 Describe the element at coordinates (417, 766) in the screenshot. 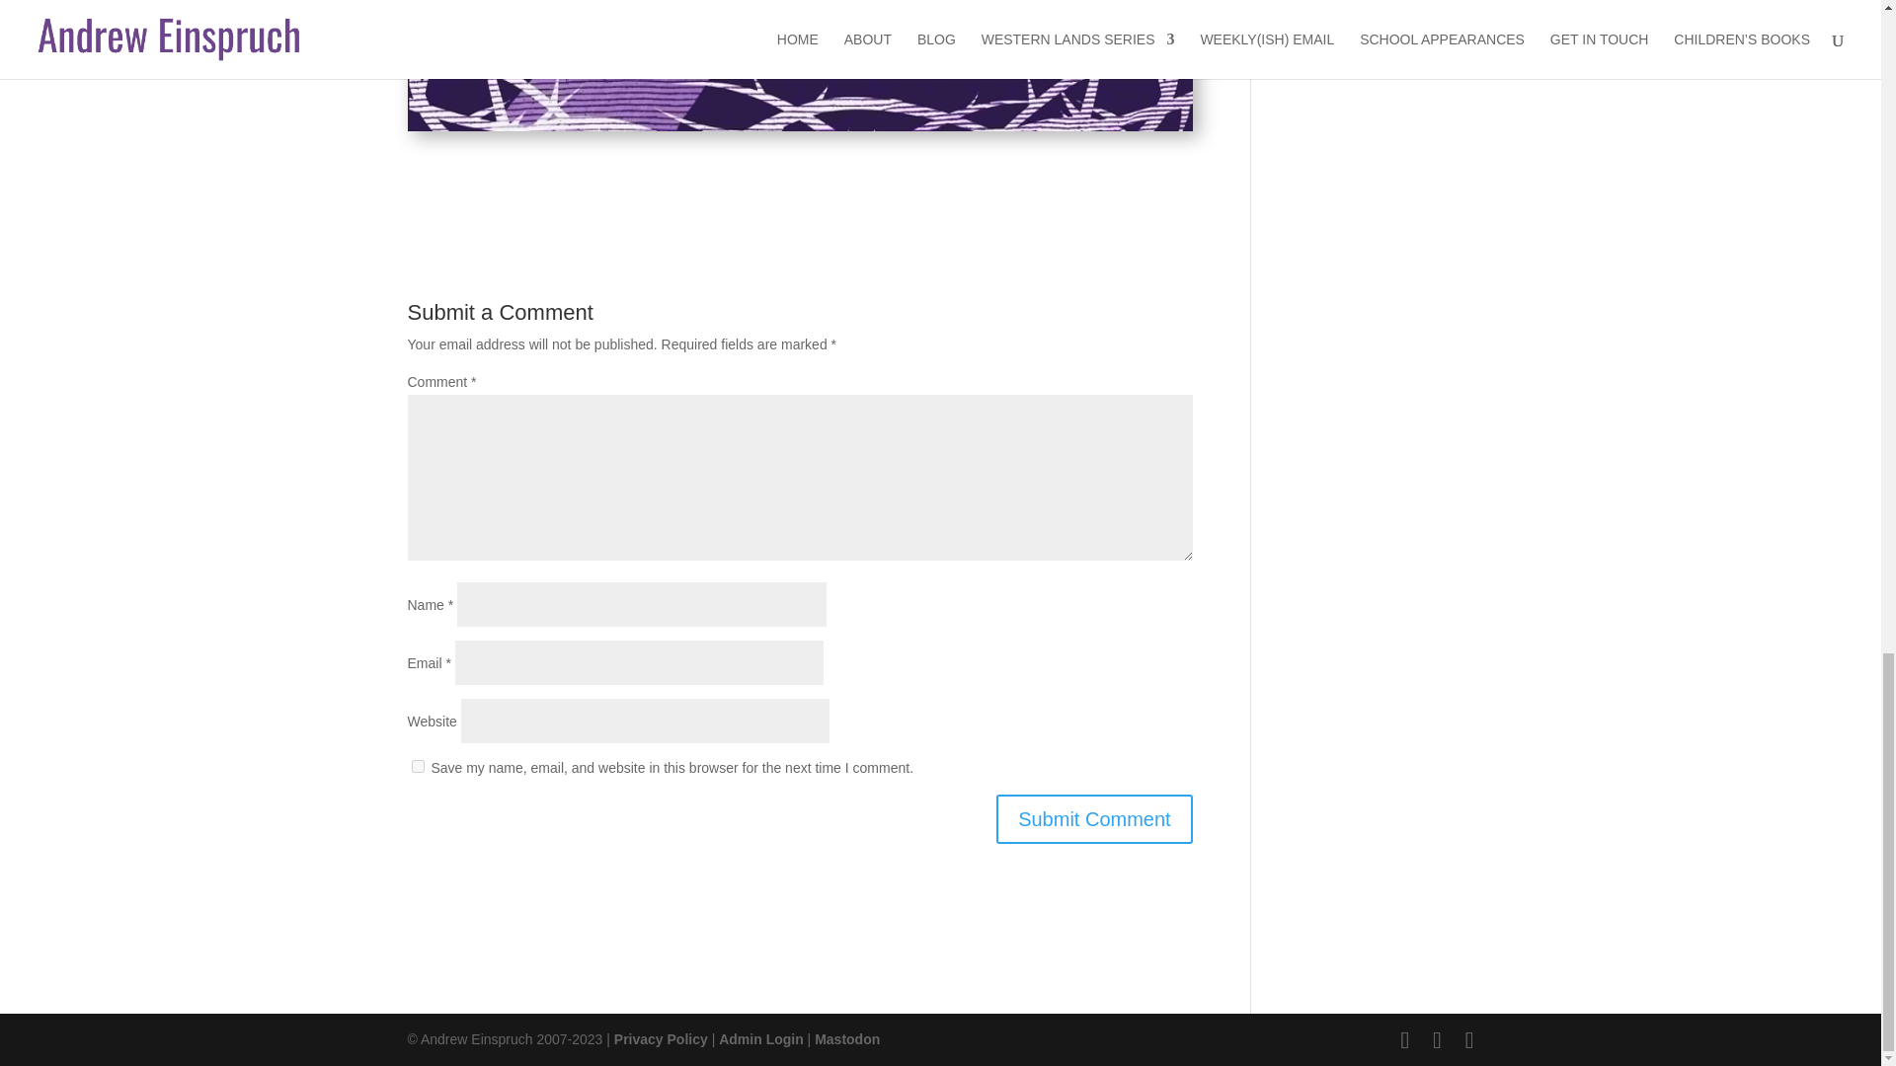

I see `yes` at that location.